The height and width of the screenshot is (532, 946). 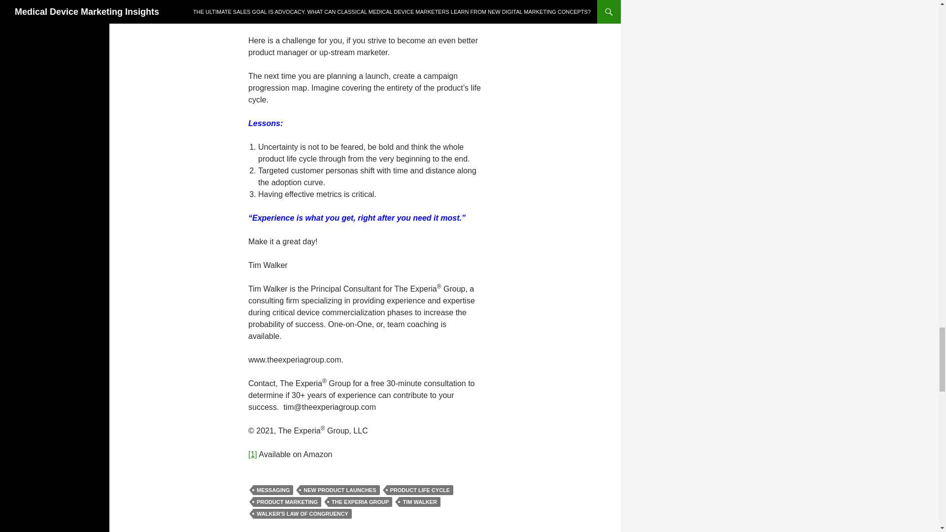 I want to click on PRODUCT LIFE CYCLE, so click(x=420, y=490).